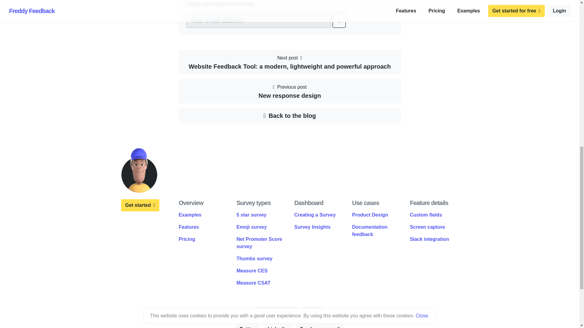 The image size is (584, 328). Describe the element at coordinates (290, 116) in the screenshot. I see `Back to the blog` at that location.